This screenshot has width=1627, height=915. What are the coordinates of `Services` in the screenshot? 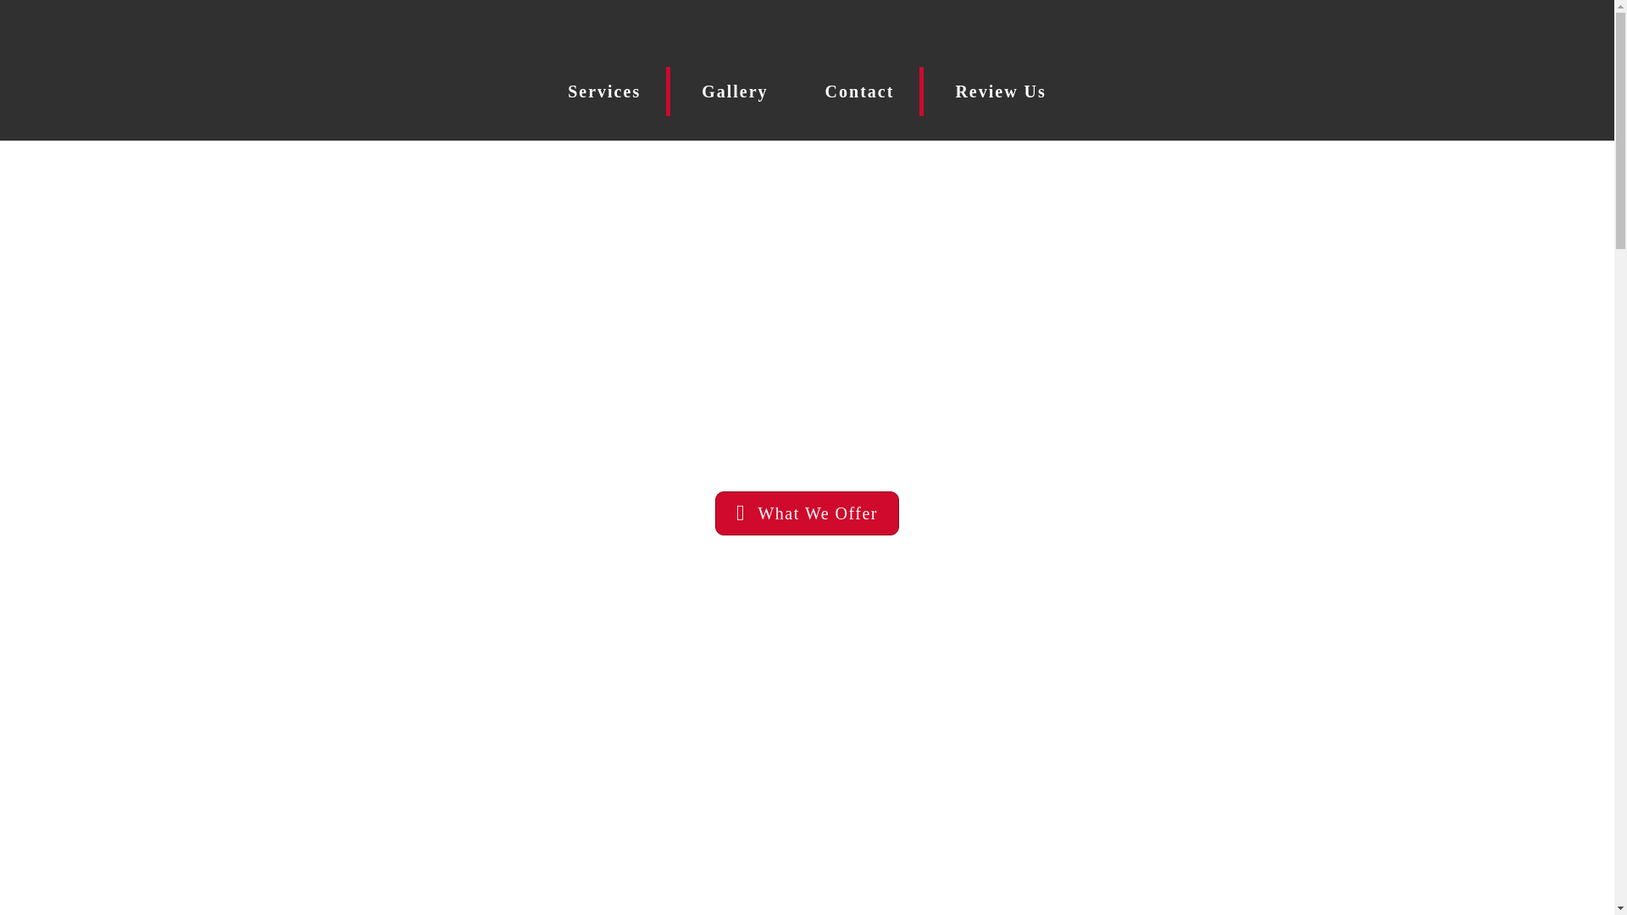 It's located at (606, 91).